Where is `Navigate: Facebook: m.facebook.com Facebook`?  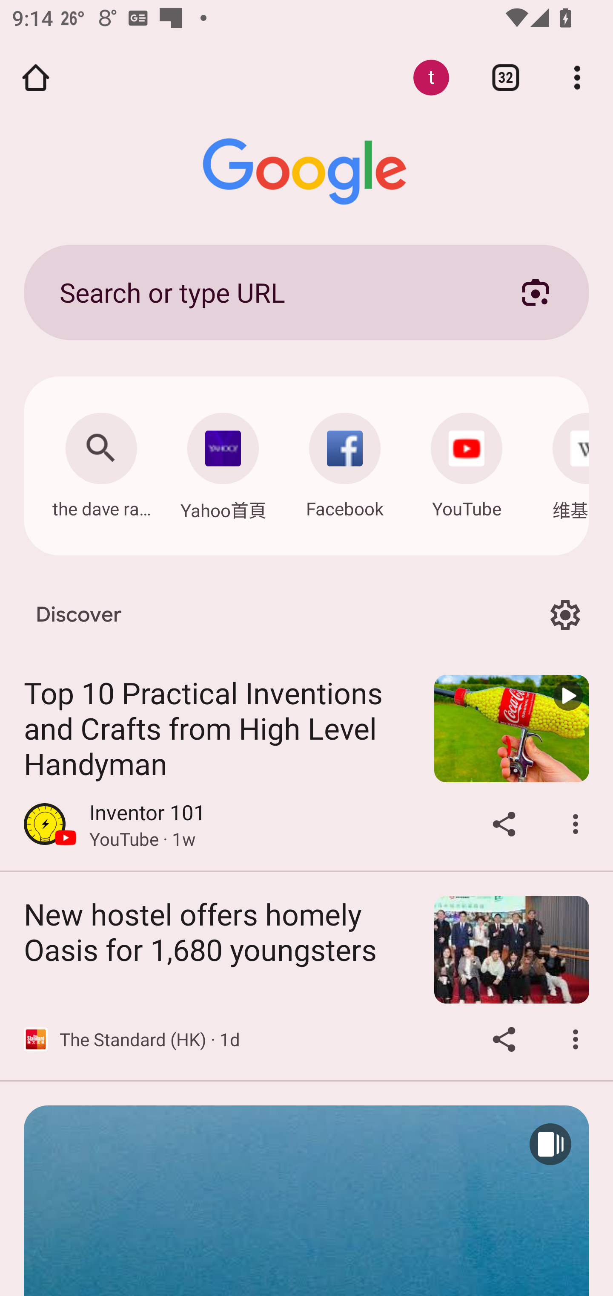
Navigate: Facebook: m.facebook.com Facebook is located at coordinates (345, 461).